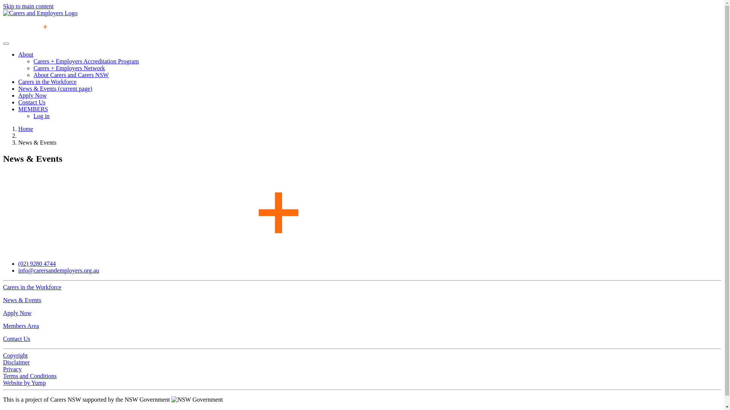 This screenshot has width=730, height=410. I want to click on News & Events, so click(22, 300).